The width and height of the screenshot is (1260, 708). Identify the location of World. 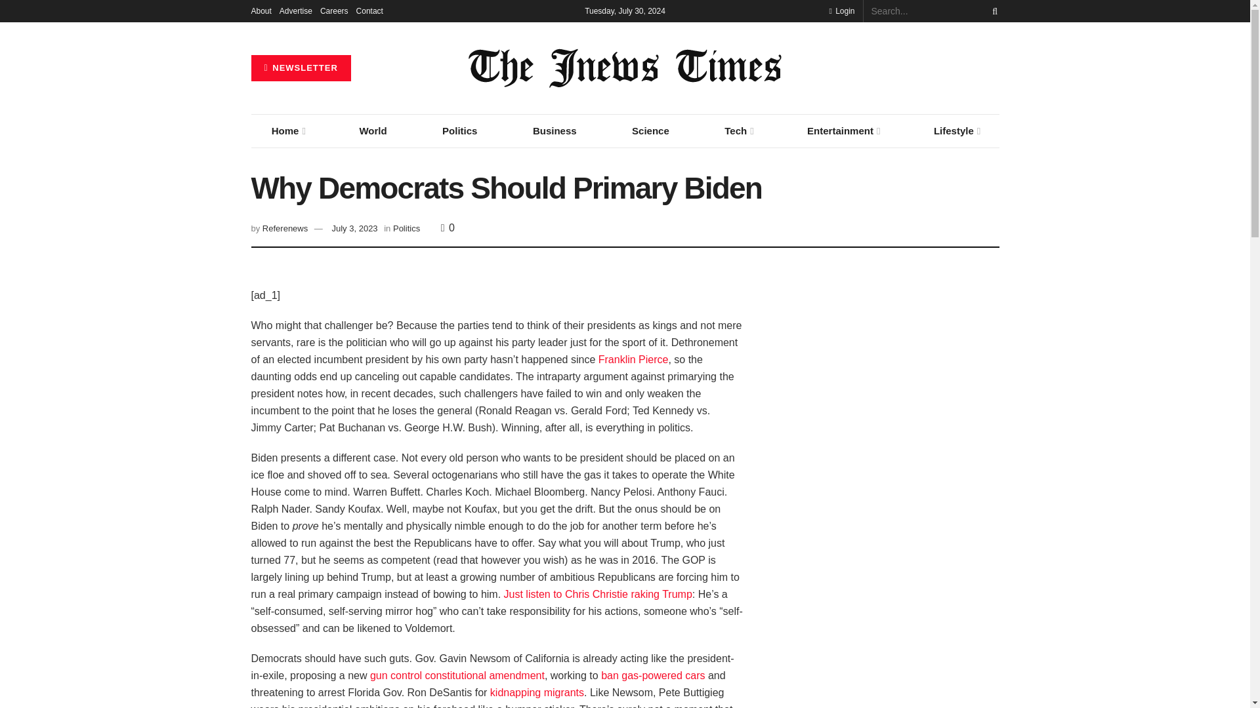
(373, 130).